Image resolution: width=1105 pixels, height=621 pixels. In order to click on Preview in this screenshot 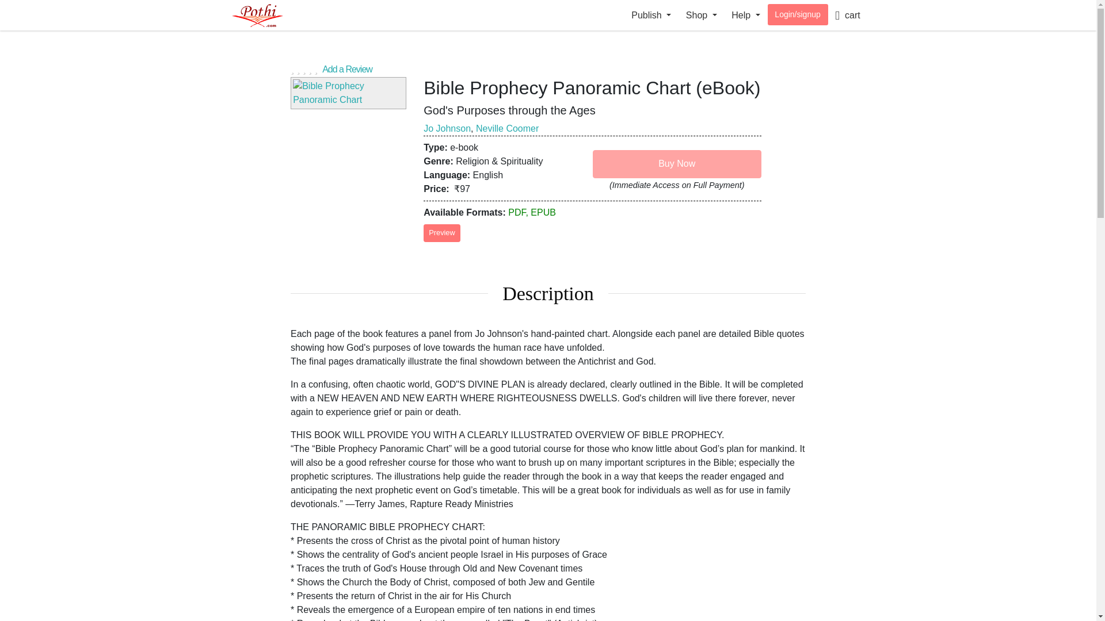, I will do `click(442, 232)`.